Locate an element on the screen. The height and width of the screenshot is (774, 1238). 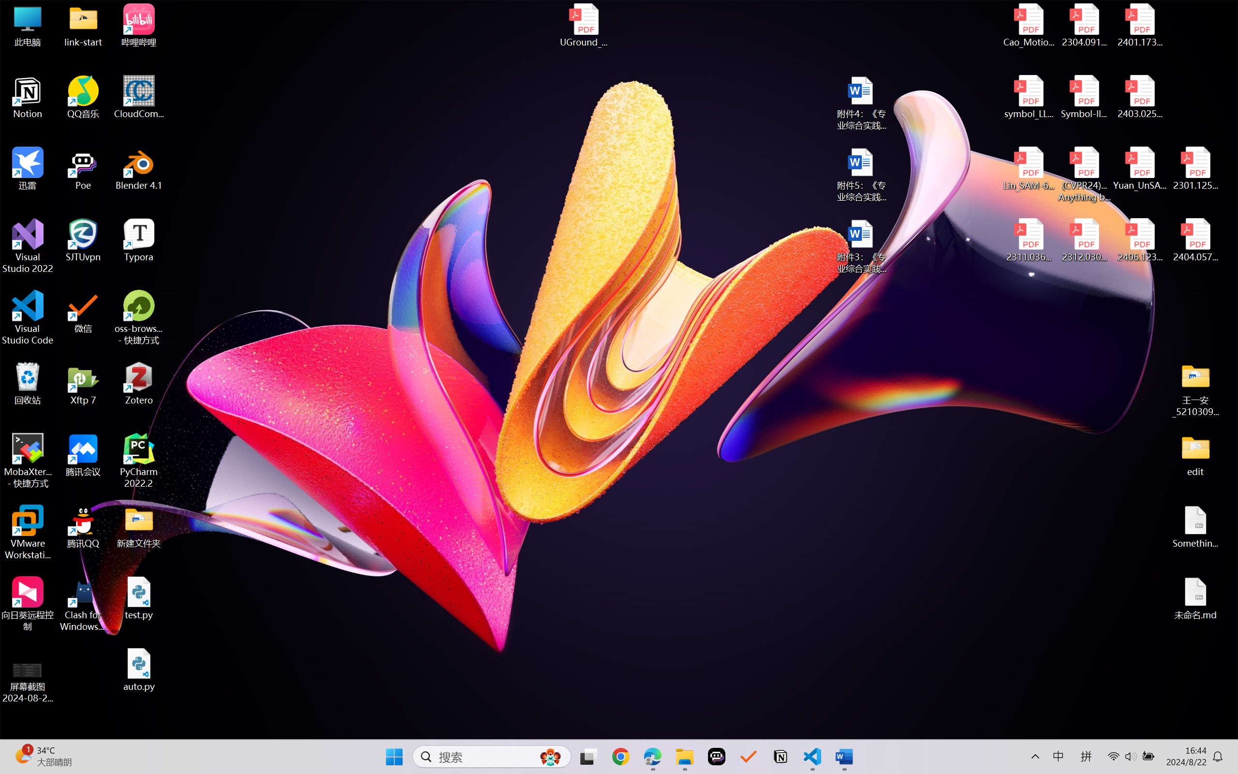
PyCharm 2022.2 is located at coordinates (139, 461).